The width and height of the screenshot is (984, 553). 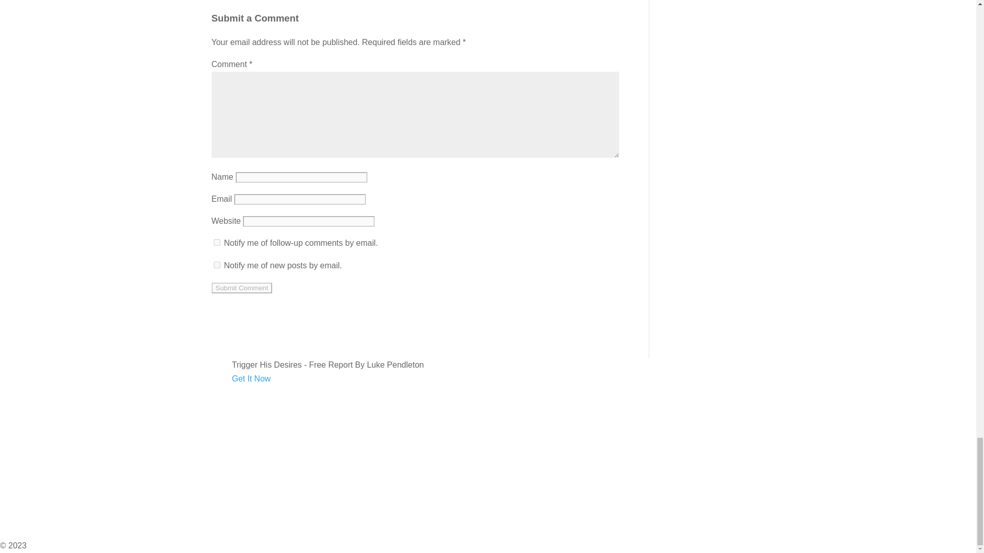 What do you see at coordinates (242, 288) in the screenshot?
I see `Submit Comment` at bounding box center [242, 288].